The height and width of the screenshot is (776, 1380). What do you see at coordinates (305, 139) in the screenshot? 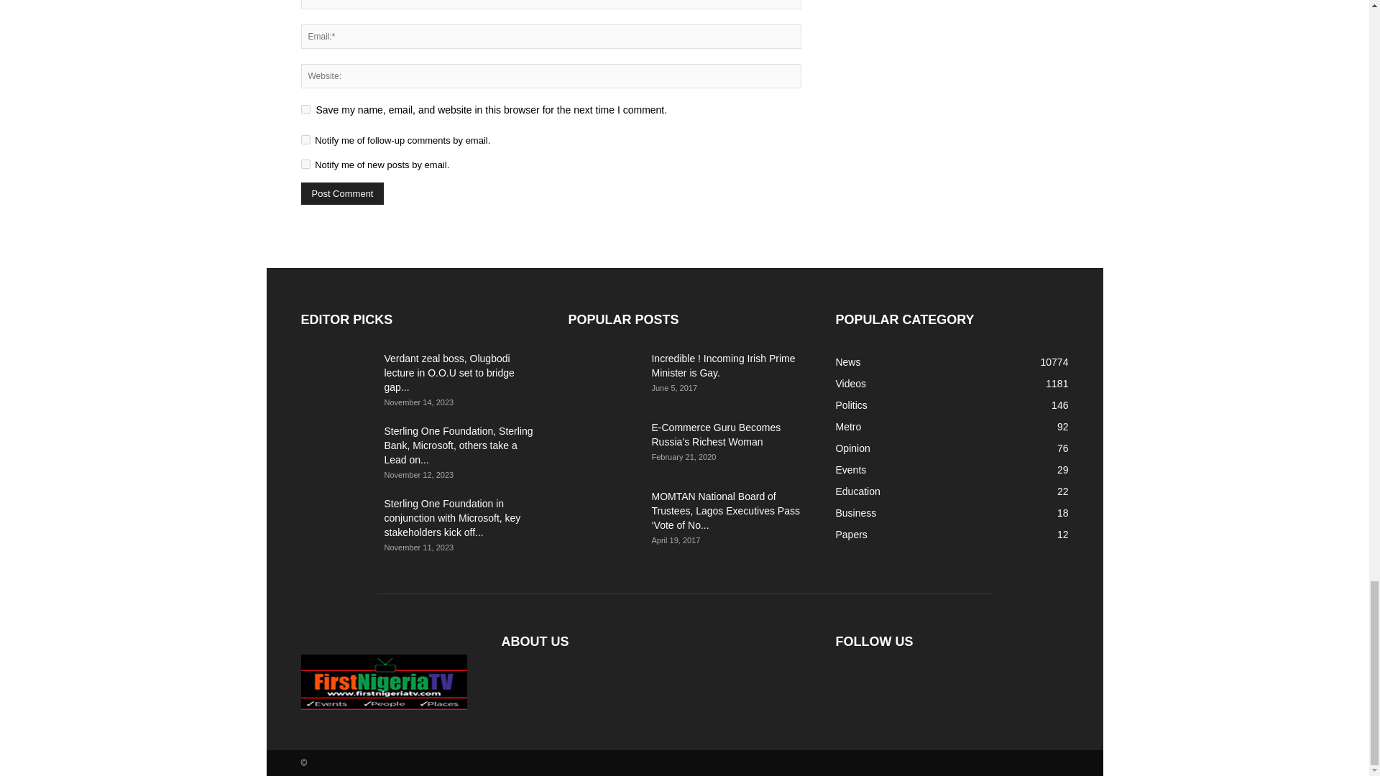
I see `subscribe` at bounding box center [305, 139].